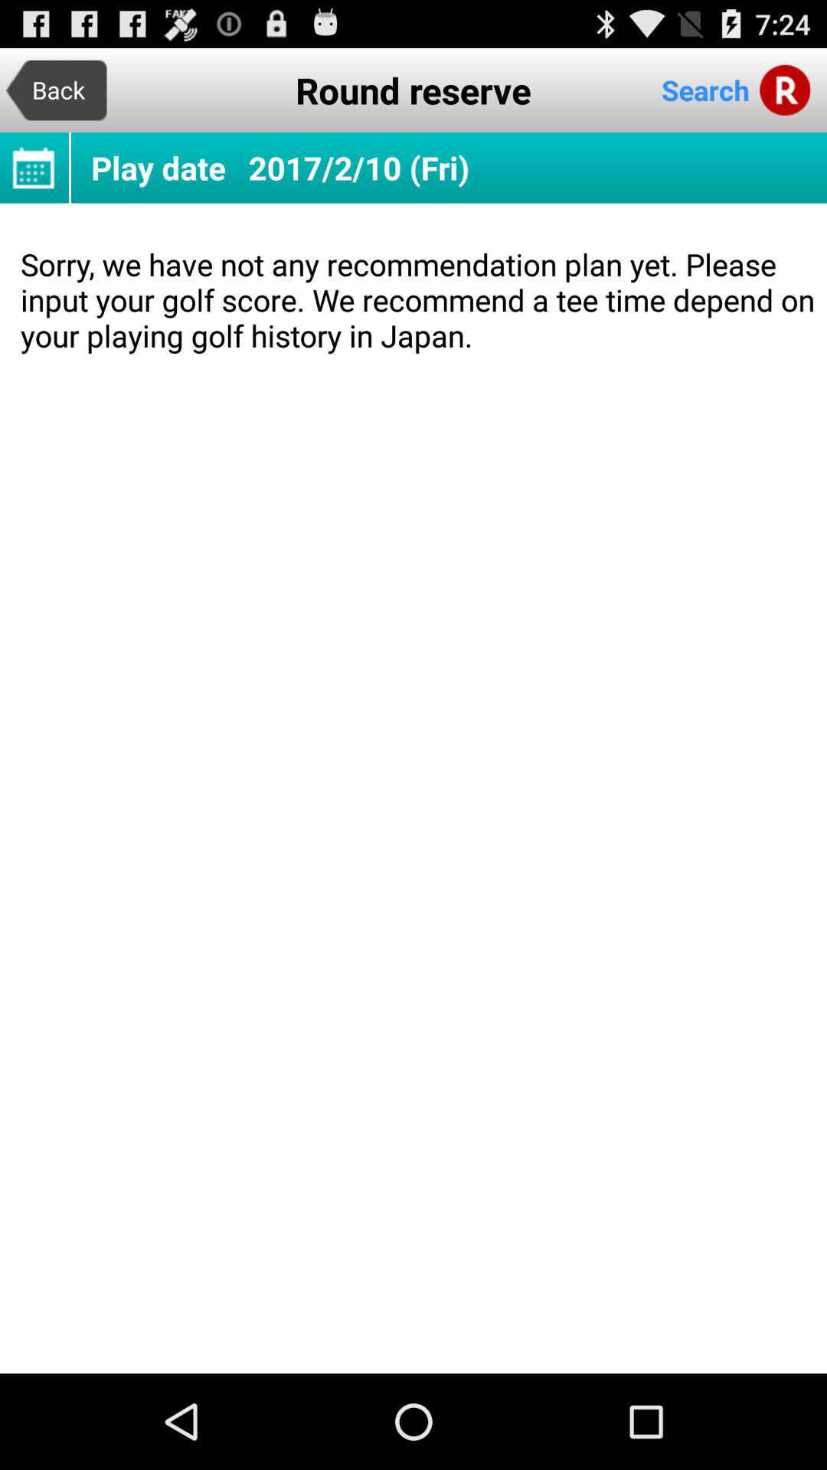 Image resolution: width=827 pixels, height=1470 pixels. I want to click on turn off item to the left of the round reserve item, so click(57, 90).